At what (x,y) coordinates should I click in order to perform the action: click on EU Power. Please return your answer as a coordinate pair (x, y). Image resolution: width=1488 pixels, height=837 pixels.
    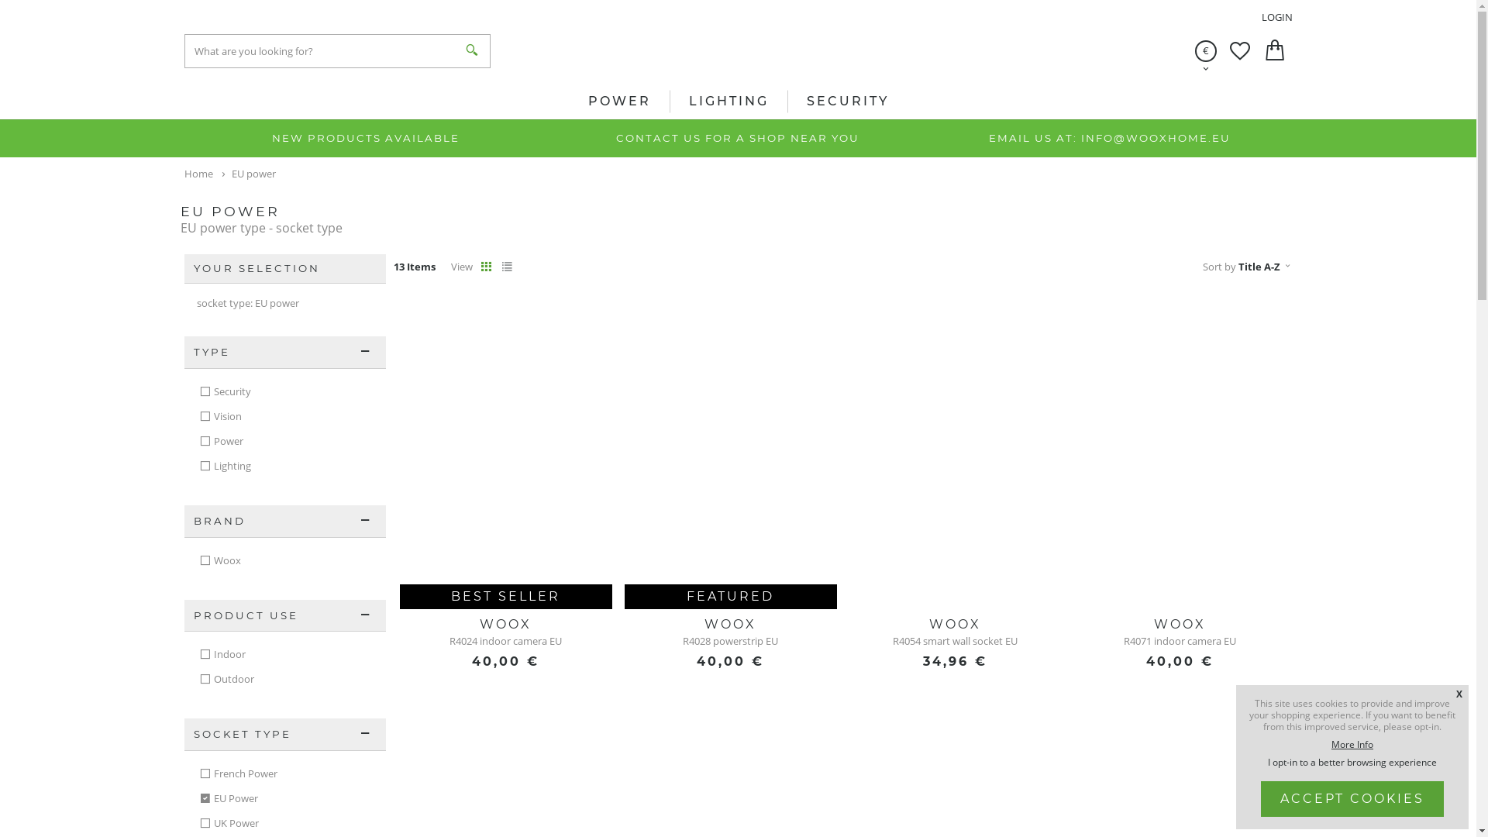
    Looking at the image, I should click on (285, 799).